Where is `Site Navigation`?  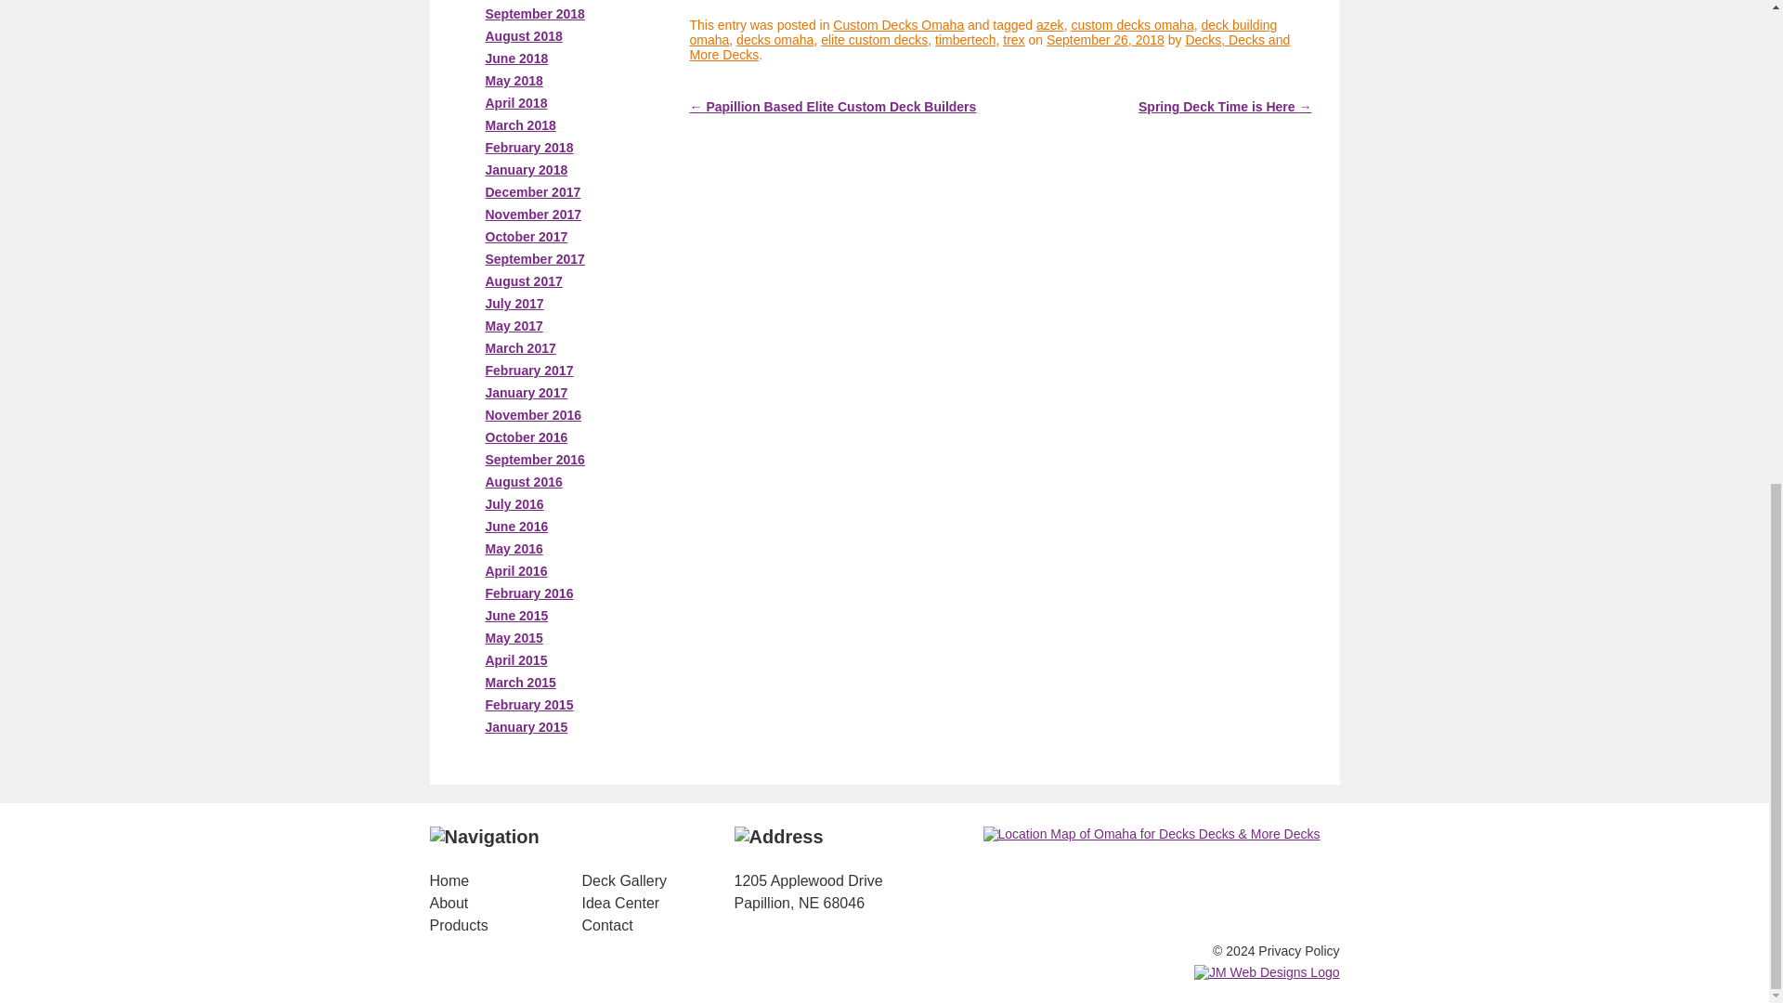 Site Navigation is located at coordinates (483, 836).